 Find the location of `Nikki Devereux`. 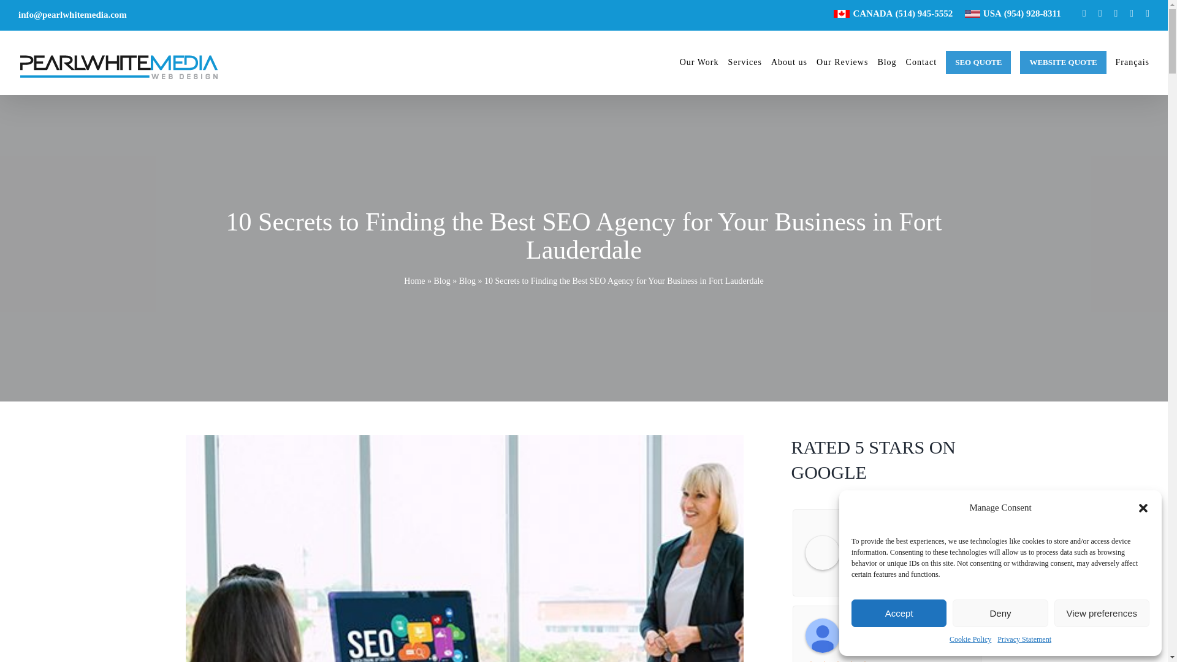

Nikki Devereux is located at coordinates (823, 635).